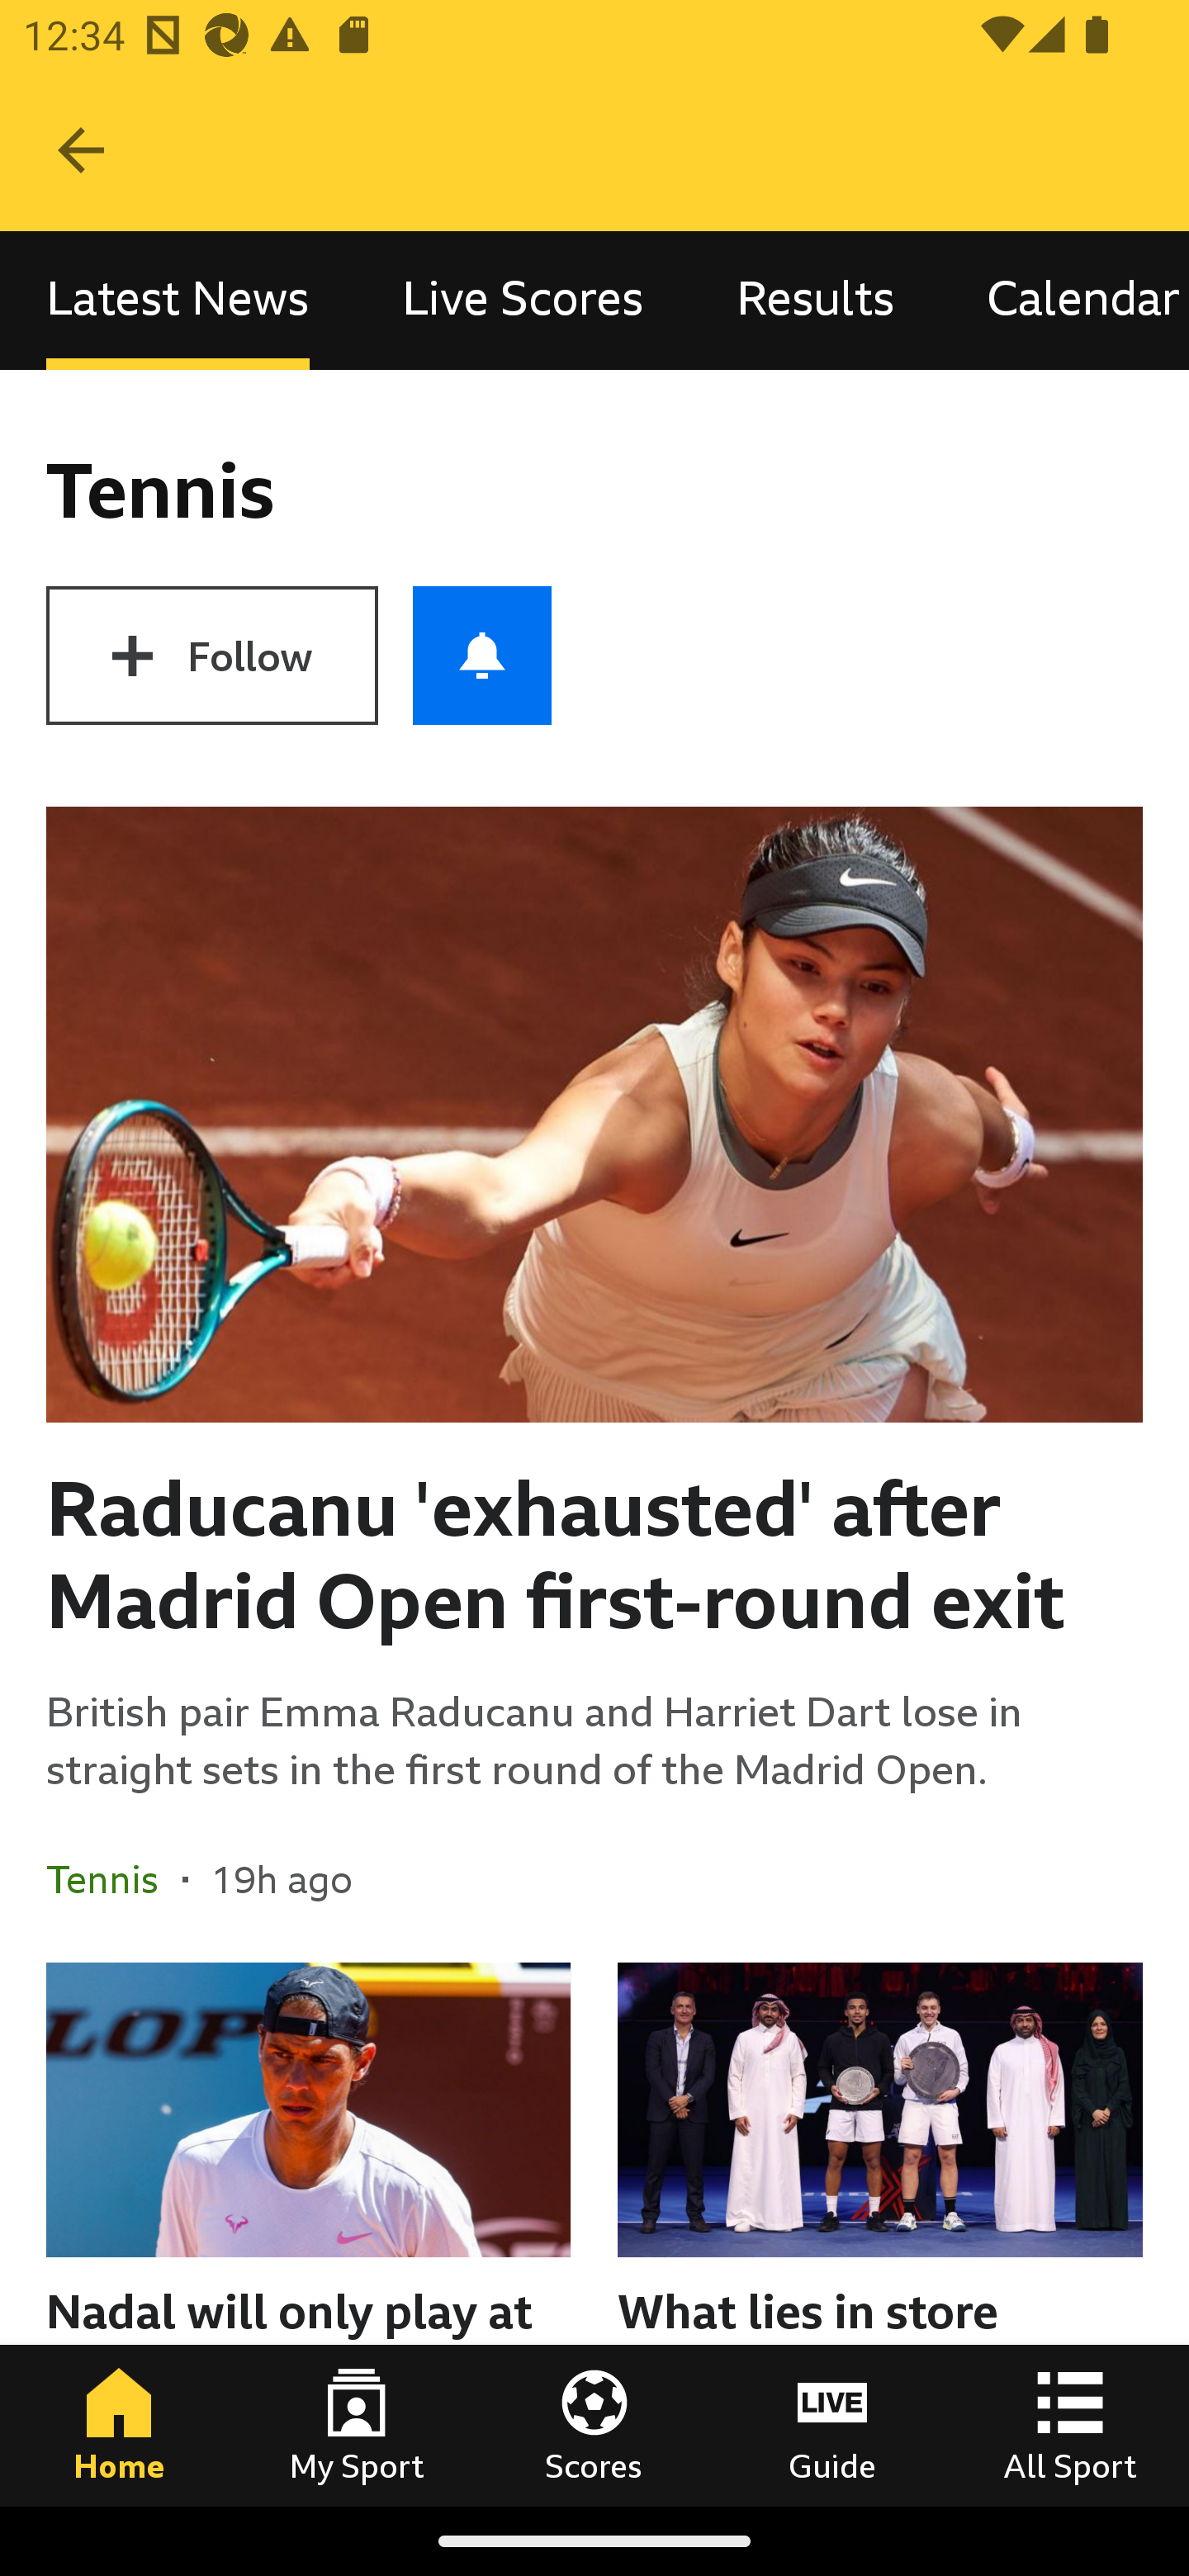 The image size is (1189, 2576). What do you see at coordinates (211, 656) in the screenshot?
I see `Follow Tennis Follow` at bounding box center [211, 656].